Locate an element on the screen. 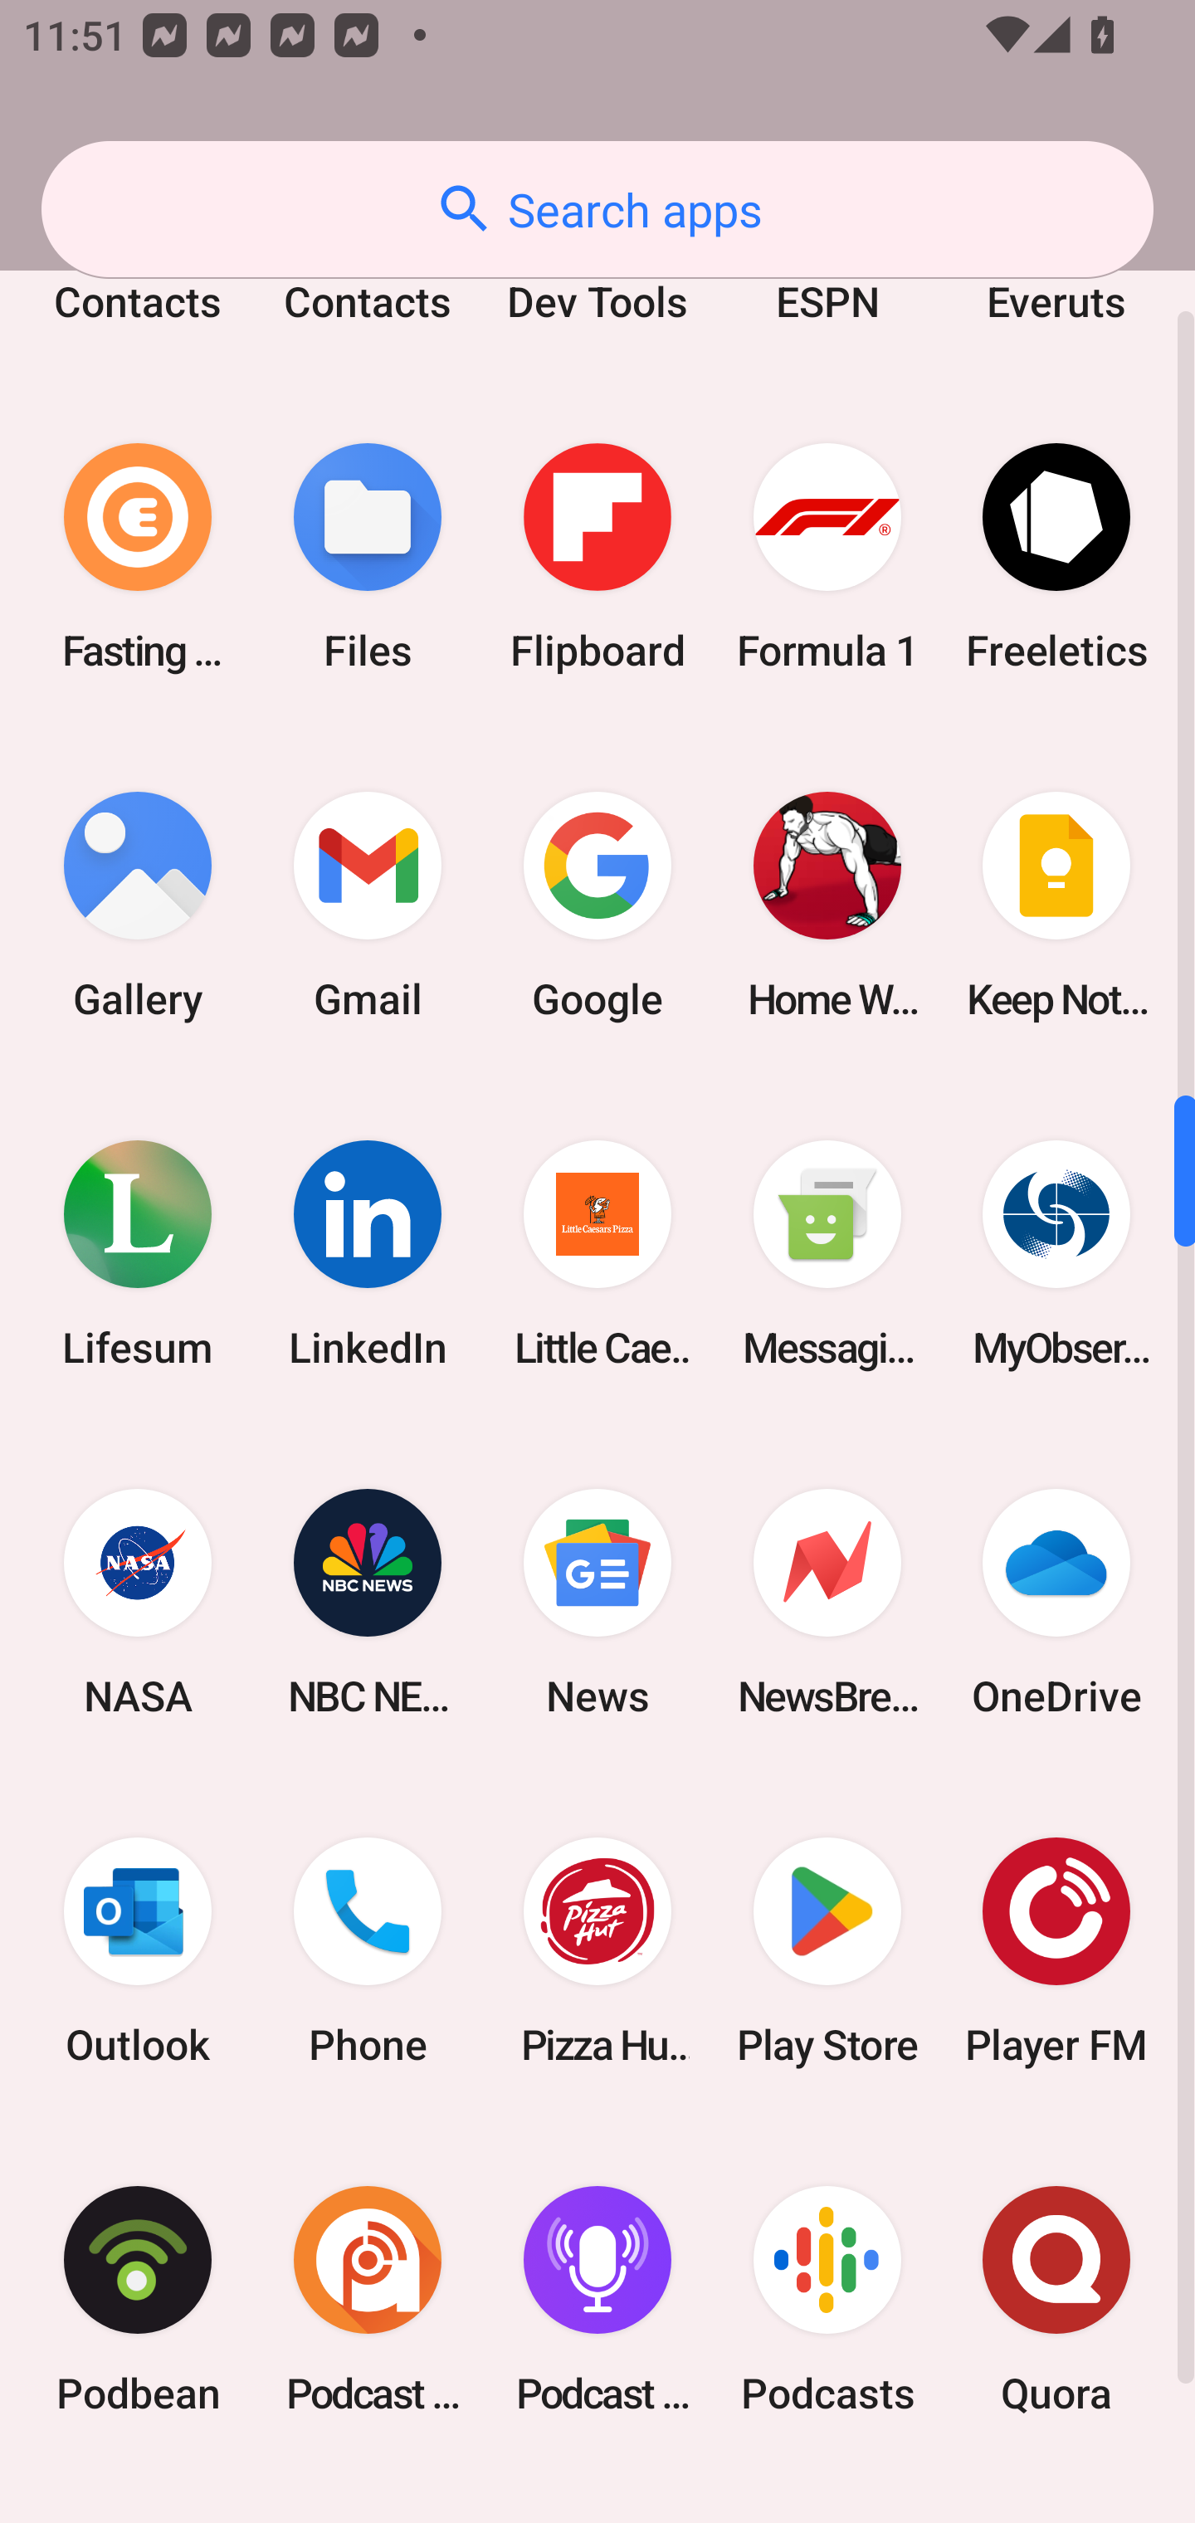 This screenshot has width=1195, height=2523. MyObservatory is located at coordinates (1056, 1253).